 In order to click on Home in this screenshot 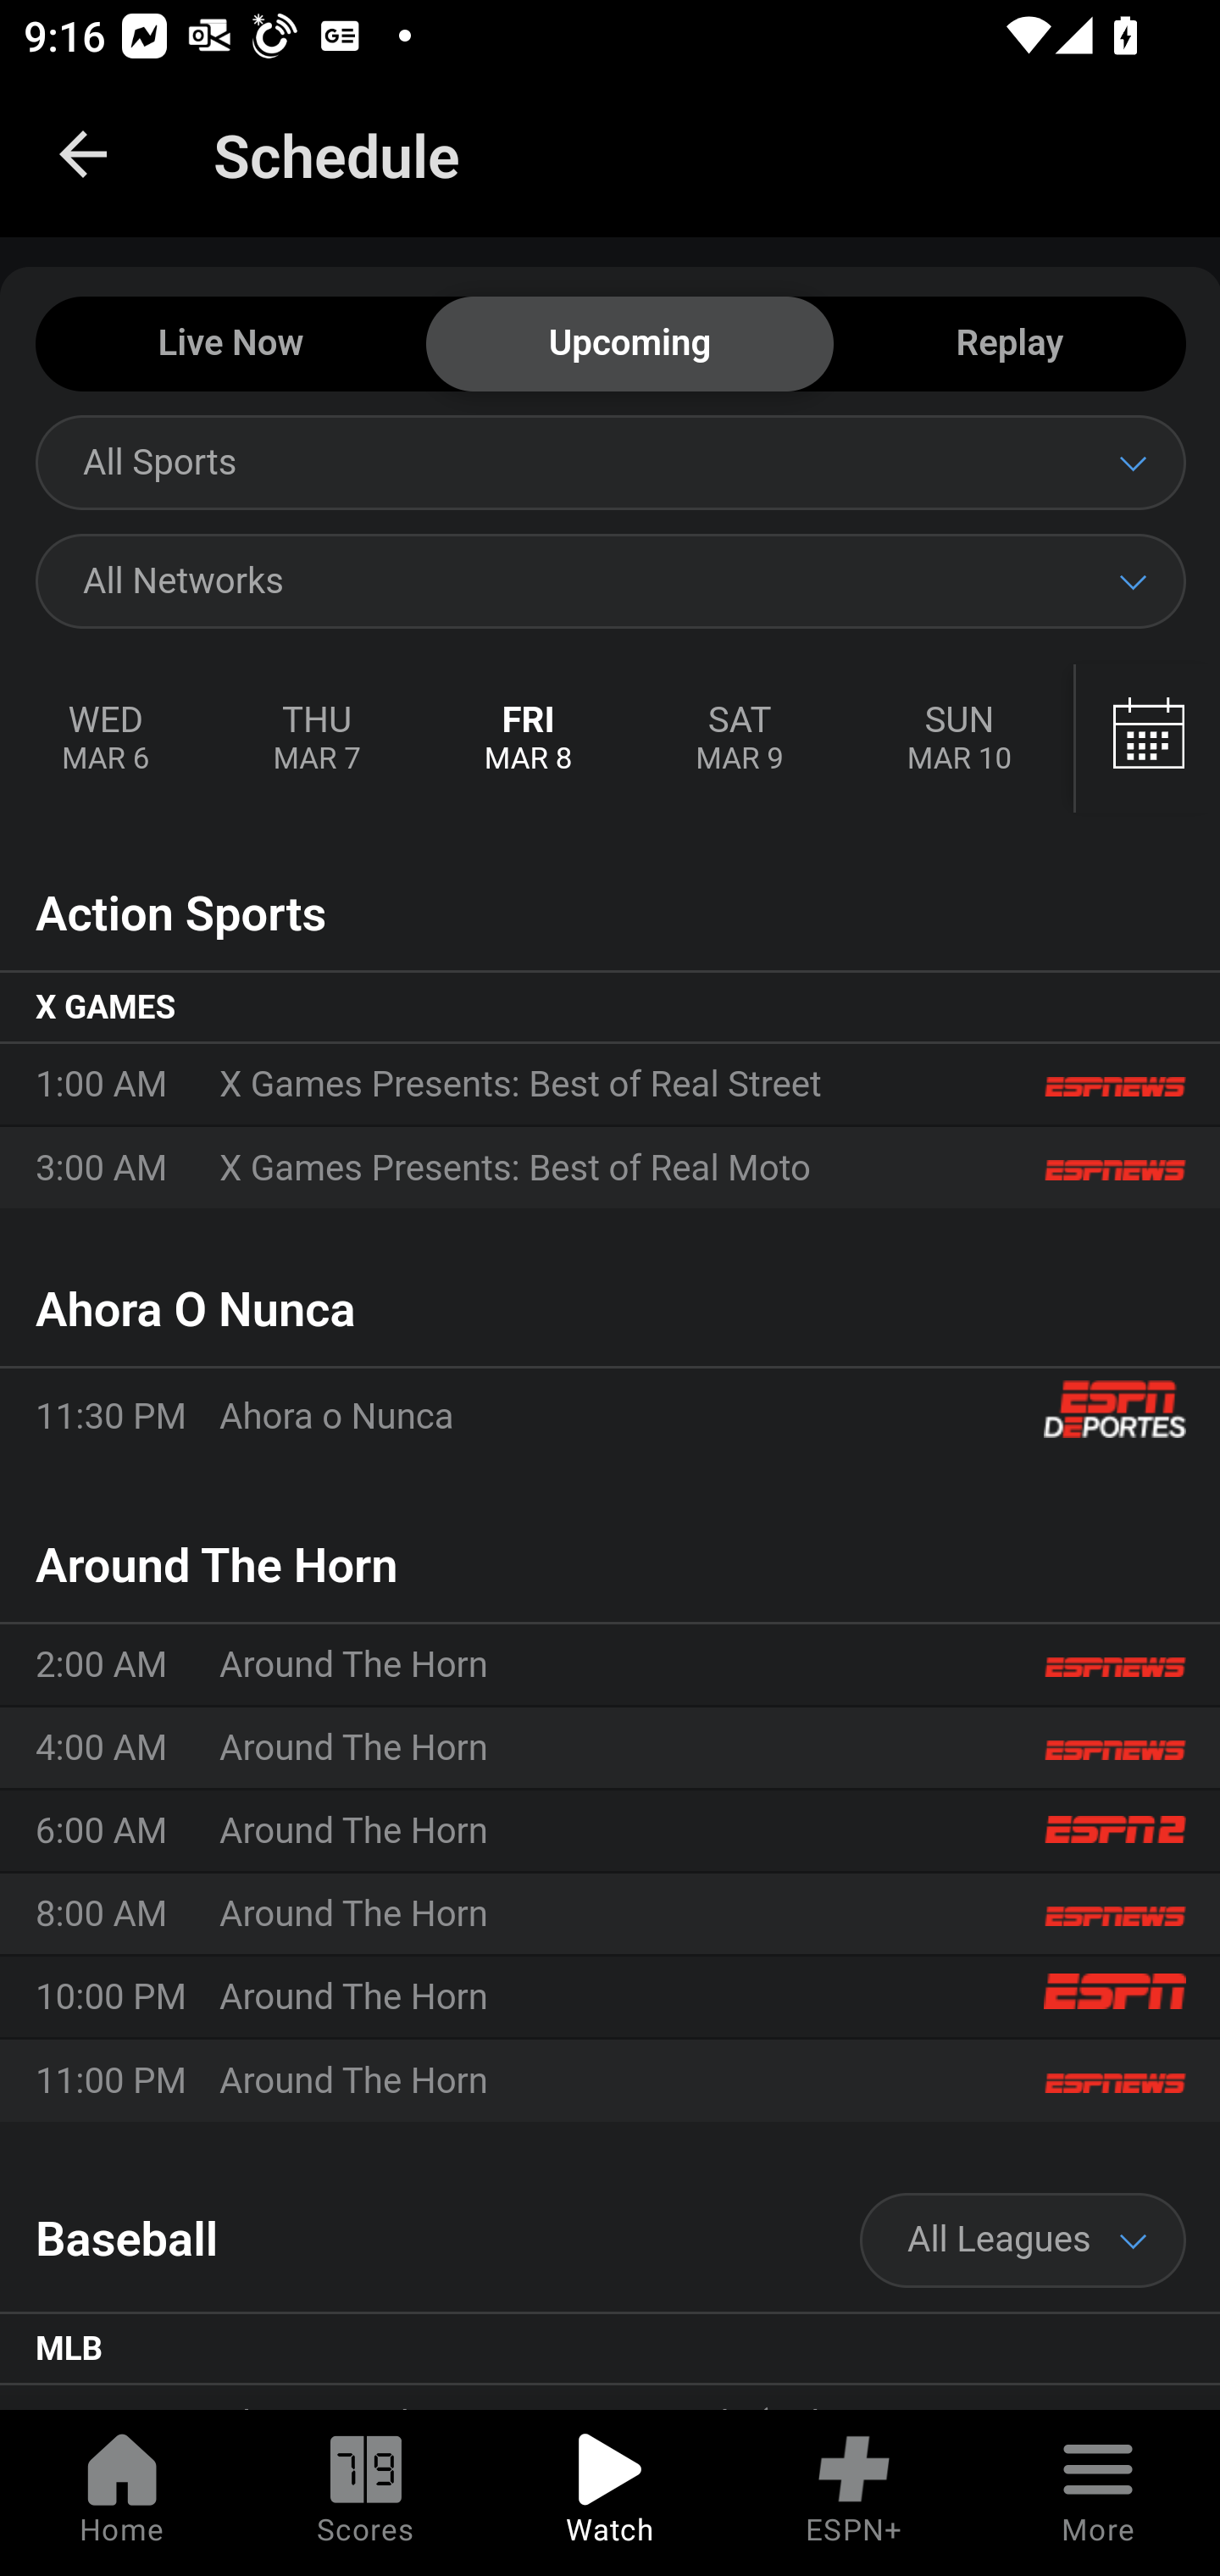, I will do `click(122, 2493)`.